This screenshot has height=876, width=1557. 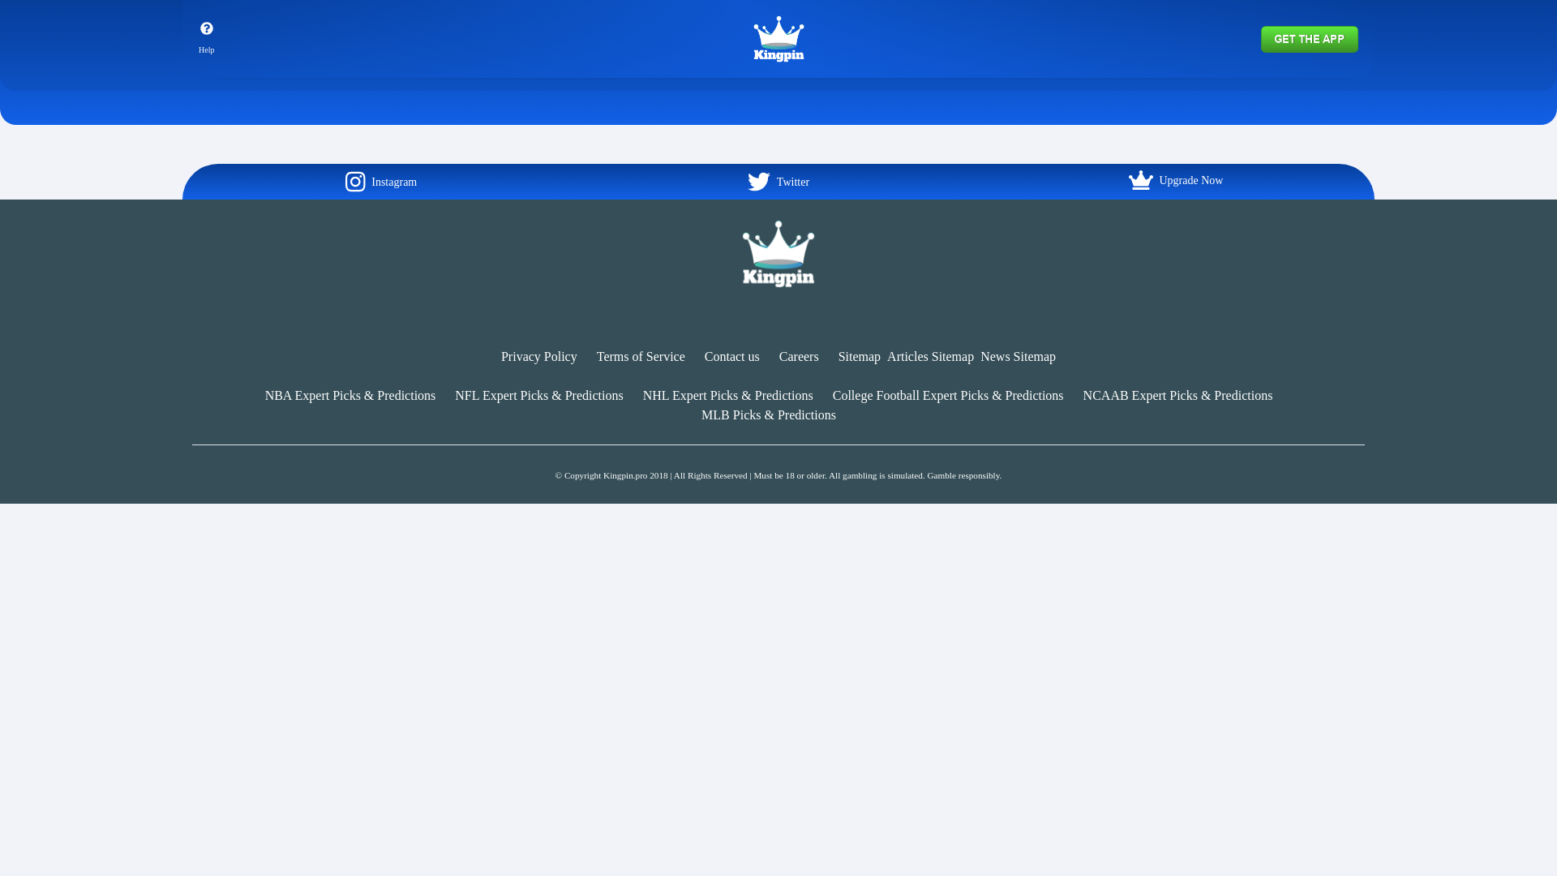 What do you see at coordinates (1176, 180) in the screenshot?
I see `Upgrade Now` at bounding box center [1176, 180].